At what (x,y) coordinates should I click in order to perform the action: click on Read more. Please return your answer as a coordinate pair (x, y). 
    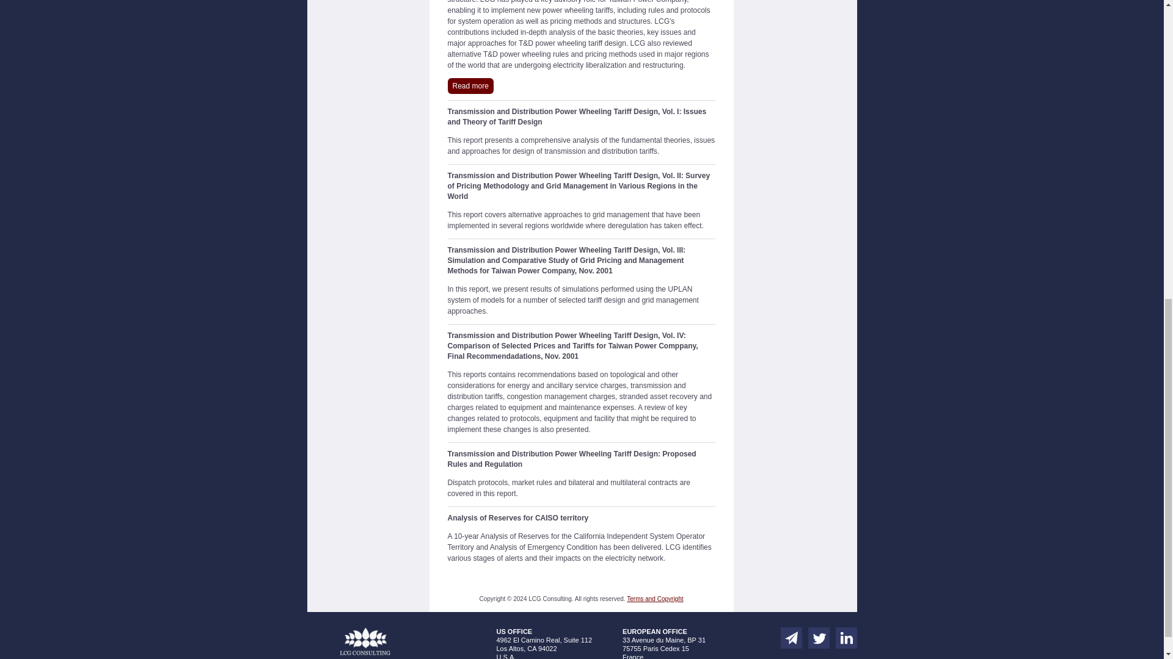
    Looking at the image, I should click on (469, 86).